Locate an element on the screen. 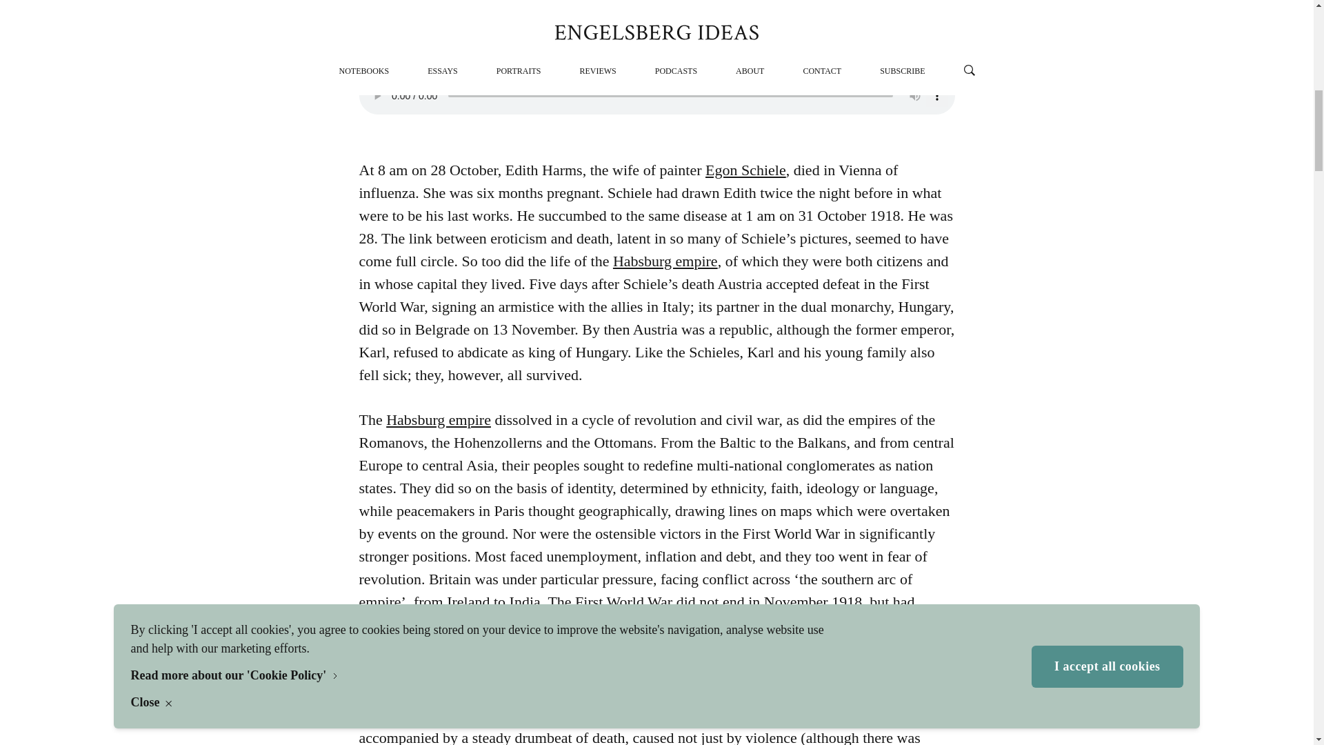 The width and height of the screenshot is (1324, 745). Egon Schiele is located at coordinates (746, 170).